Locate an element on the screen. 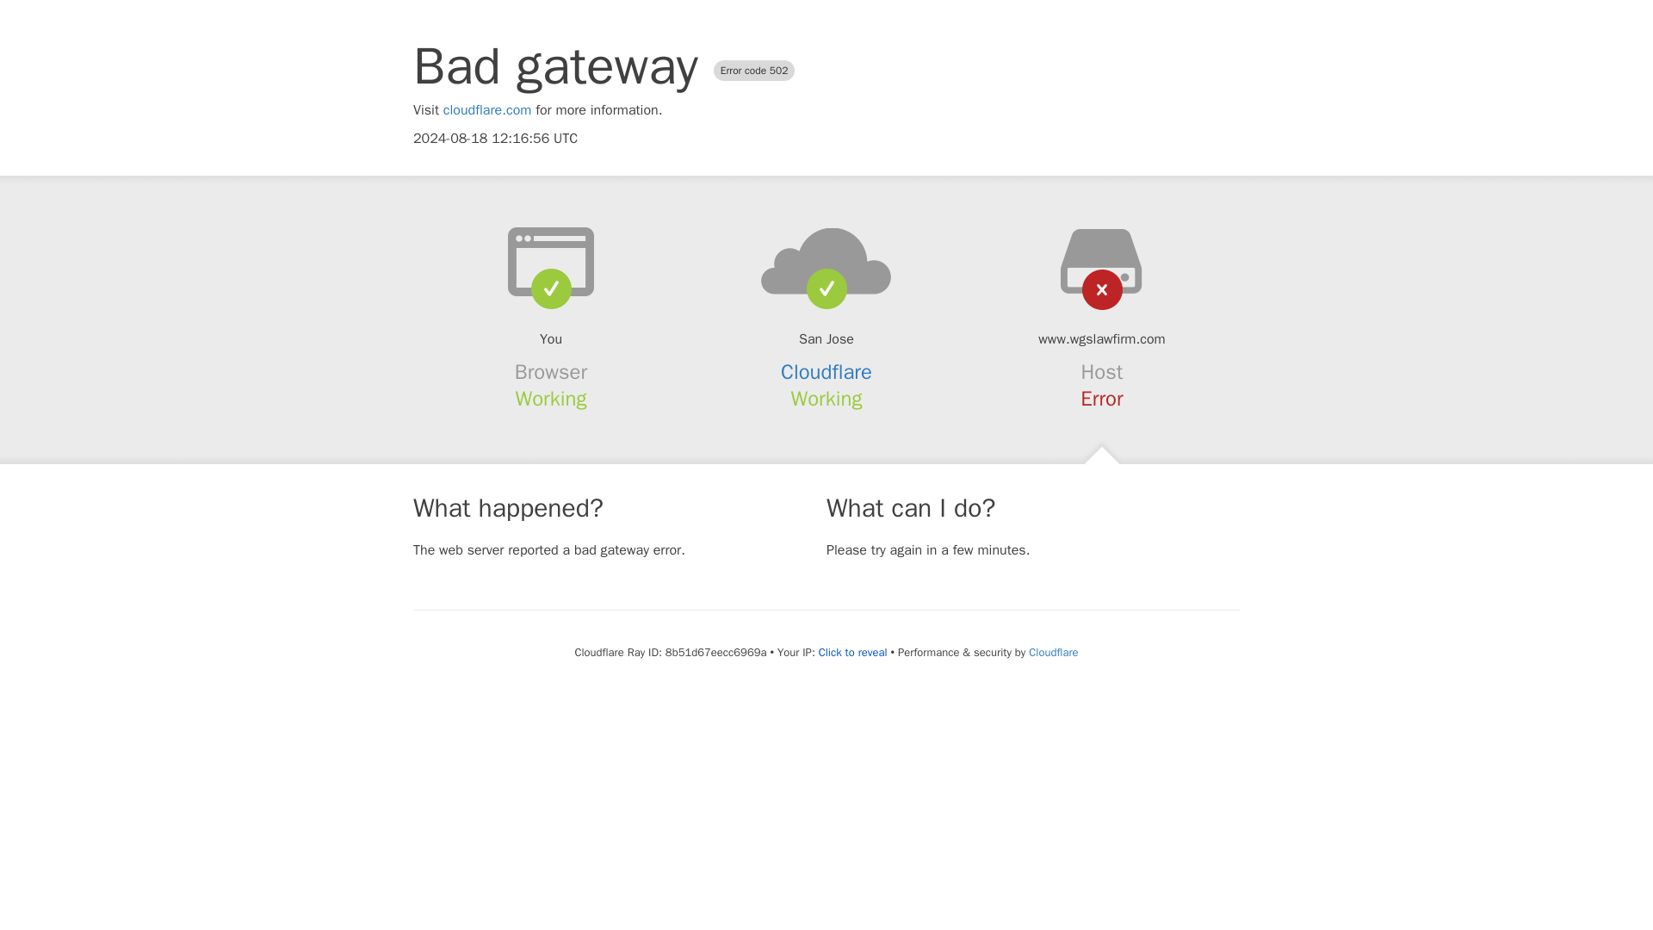 Image resolution: width=1653 pixels, height=930 pixels. cloudflare.com is located at coordinates (487, 110).